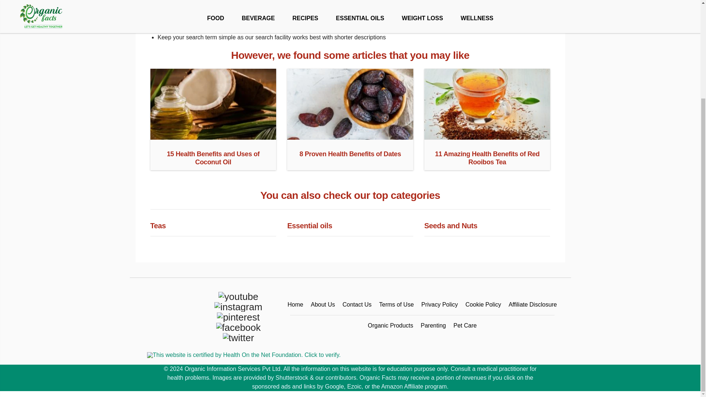 Image resolution: width=706 pixels, height=397 pixels. I want to click on Terms of Use, so click(396, 304).